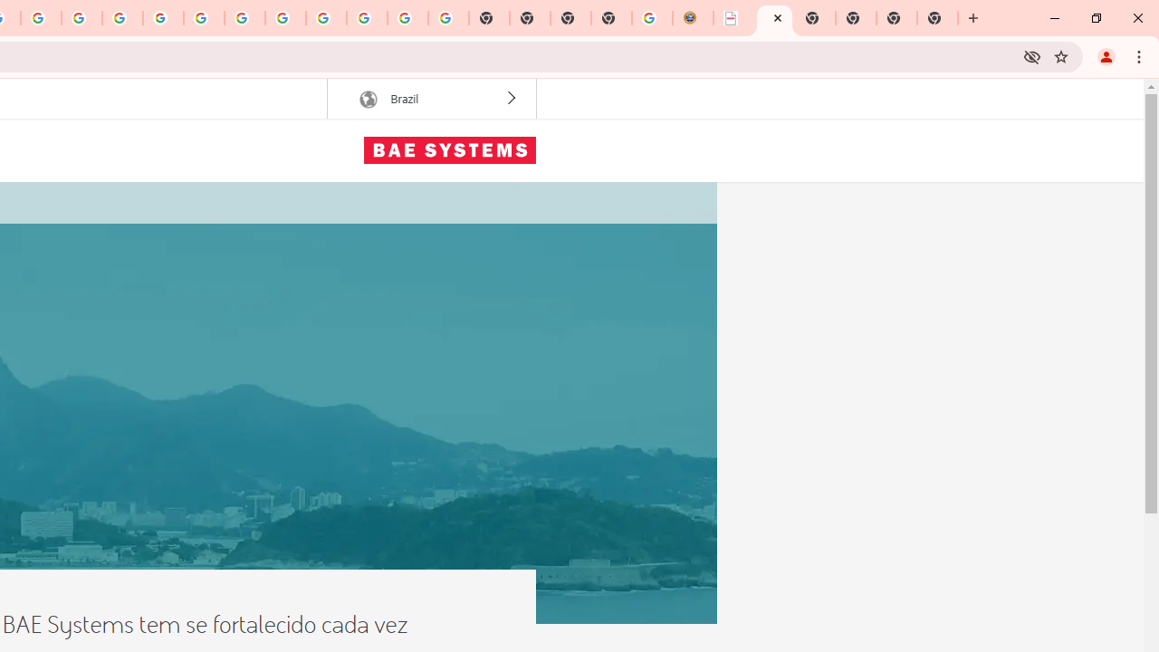 The height and width of the screenshot is (652, 1159). What do you see at coordinates (41, 18) in the screenshot?
I see `Privacy Help Center - Policies Help` at bounding box center [41, 18].